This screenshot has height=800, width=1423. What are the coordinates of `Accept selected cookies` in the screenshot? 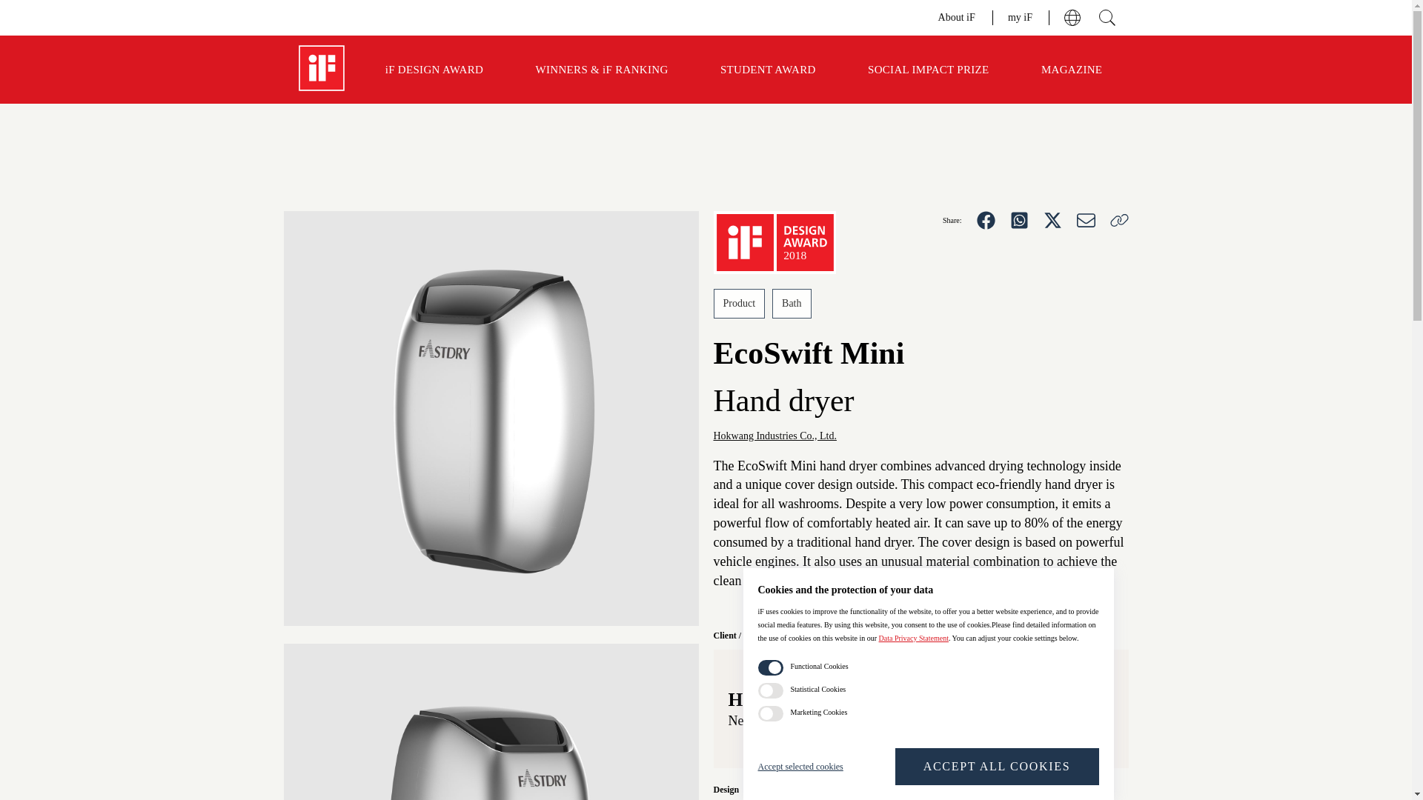 It's located at (811, 766).